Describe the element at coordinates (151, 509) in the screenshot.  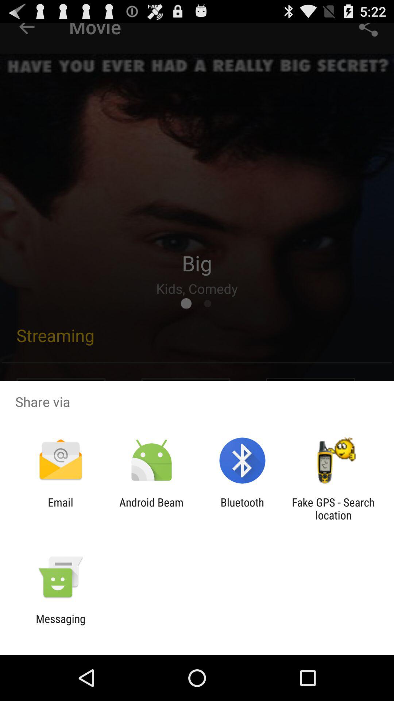
I see `turn on the android beam icon` at that location.